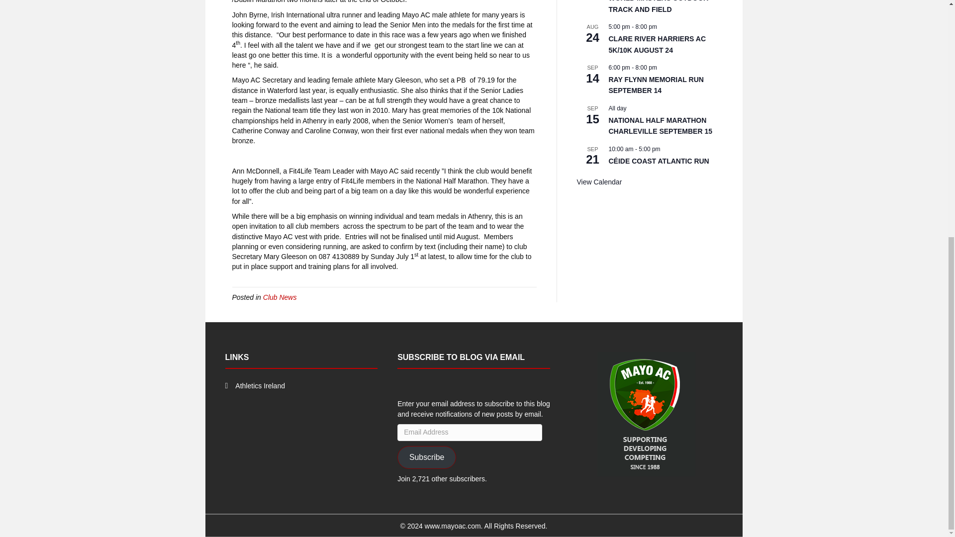 This screenshot has height=537, width=955. I want to click on Athletics Ireland, so click(260, 386).